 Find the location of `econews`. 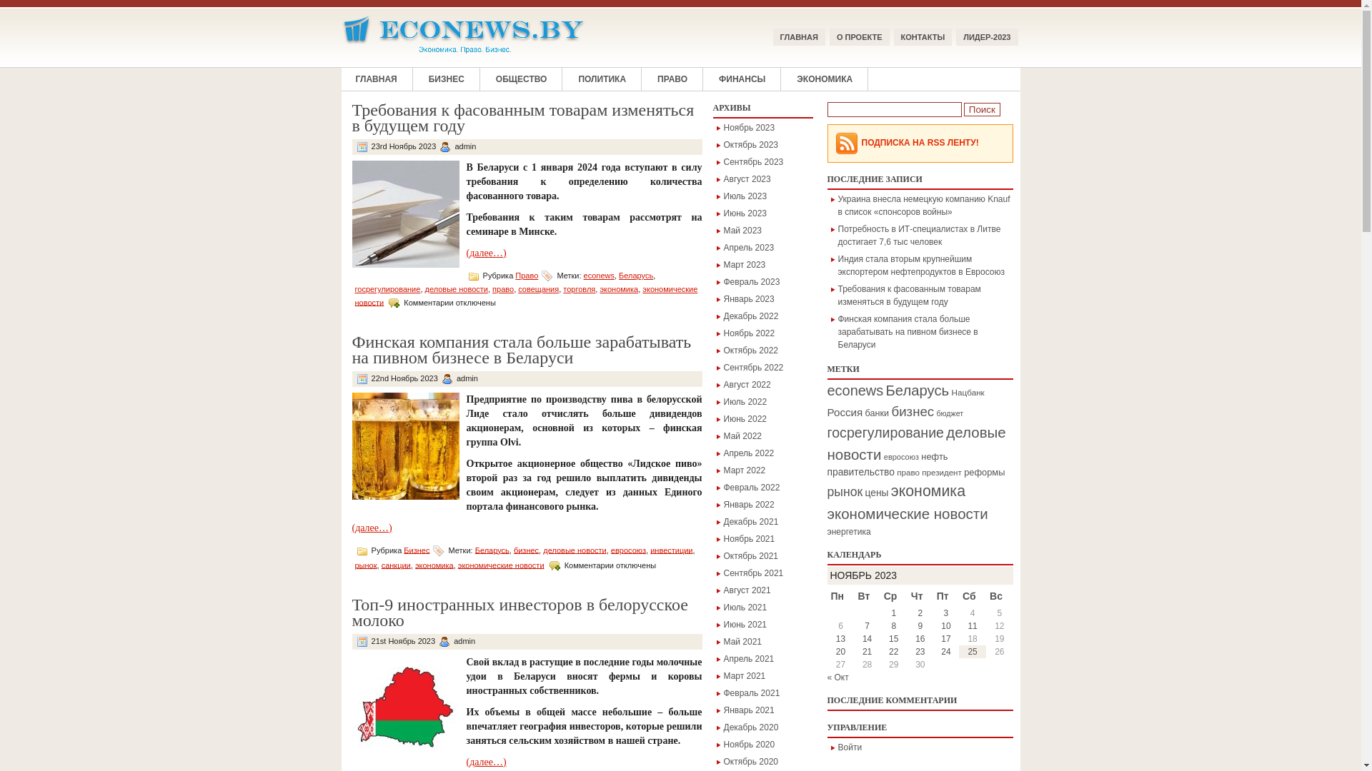

econews is located at coordinates (856, 390).